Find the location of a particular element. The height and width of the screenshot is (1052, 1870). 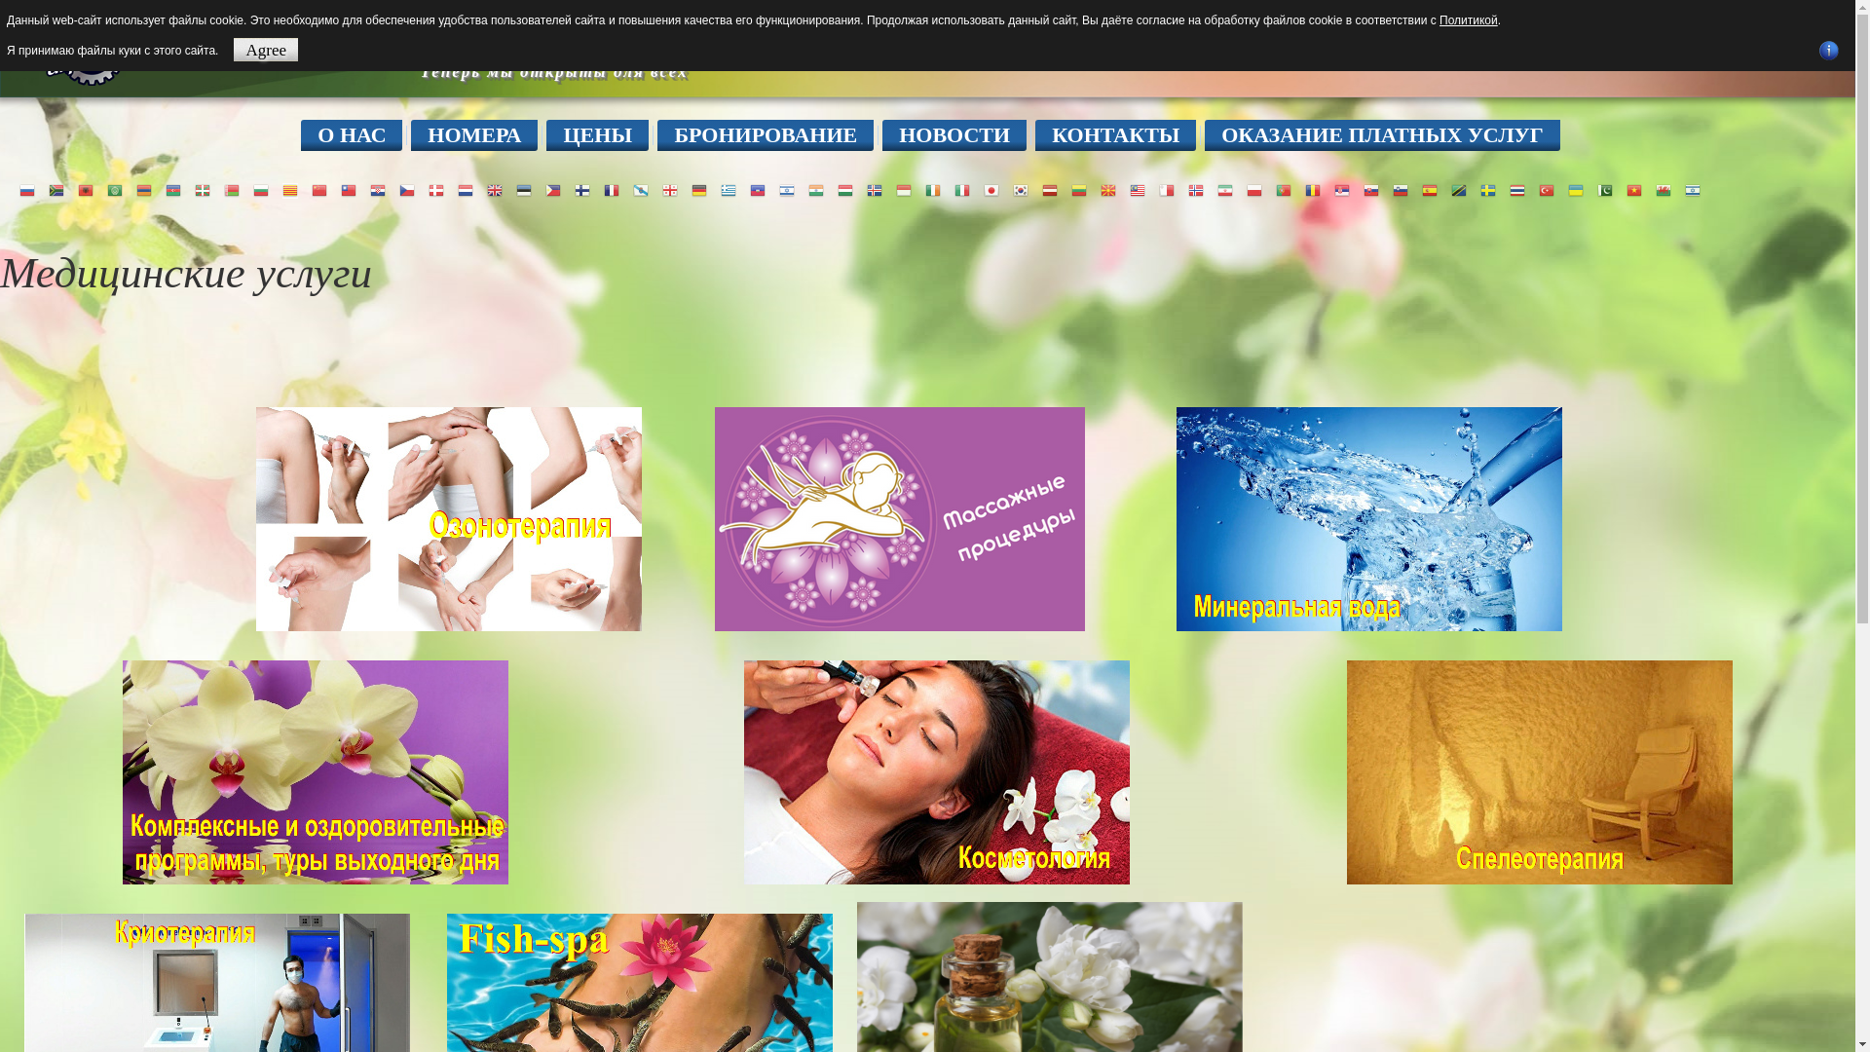

Basque is located at coordinates (203, 189).